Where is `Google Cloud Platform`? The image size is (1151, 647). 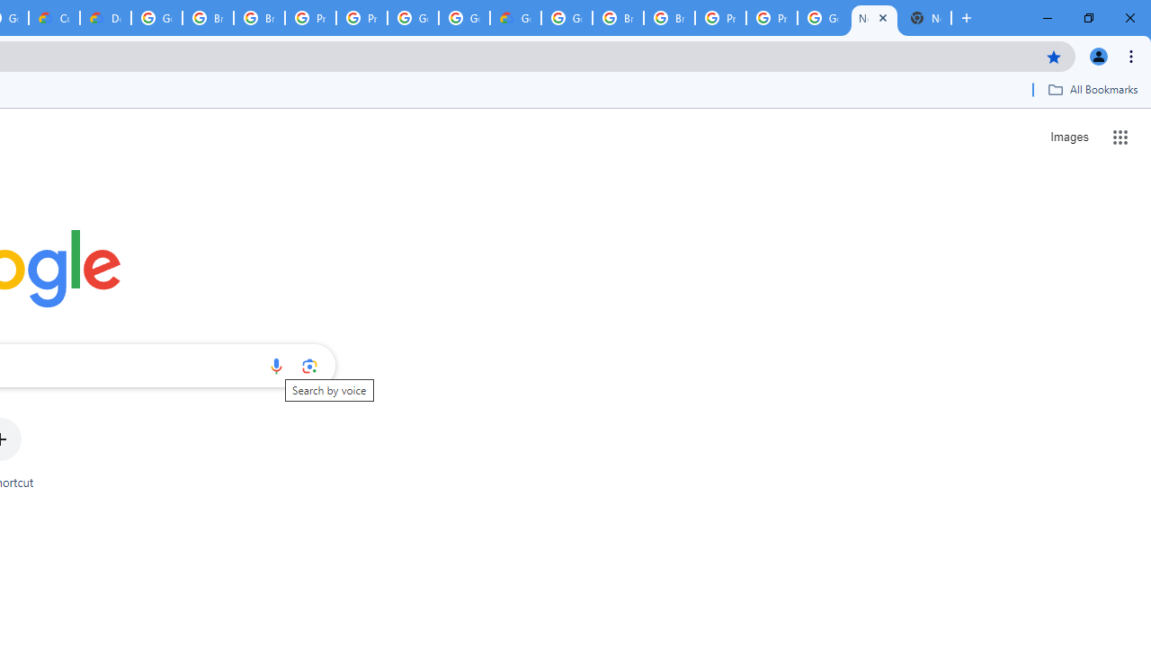 Google Cloud Platform is located at coordinates (156, 18).